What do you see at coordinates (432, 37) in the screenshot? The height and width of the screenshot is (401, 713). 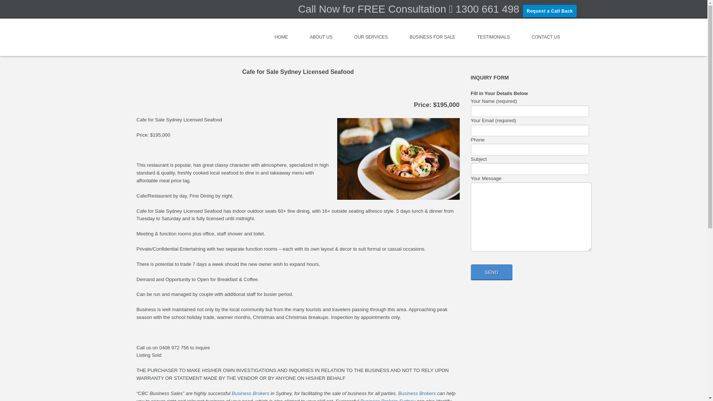 I see `BUSINESS FOR SALE` at bounding box center [432, 37].